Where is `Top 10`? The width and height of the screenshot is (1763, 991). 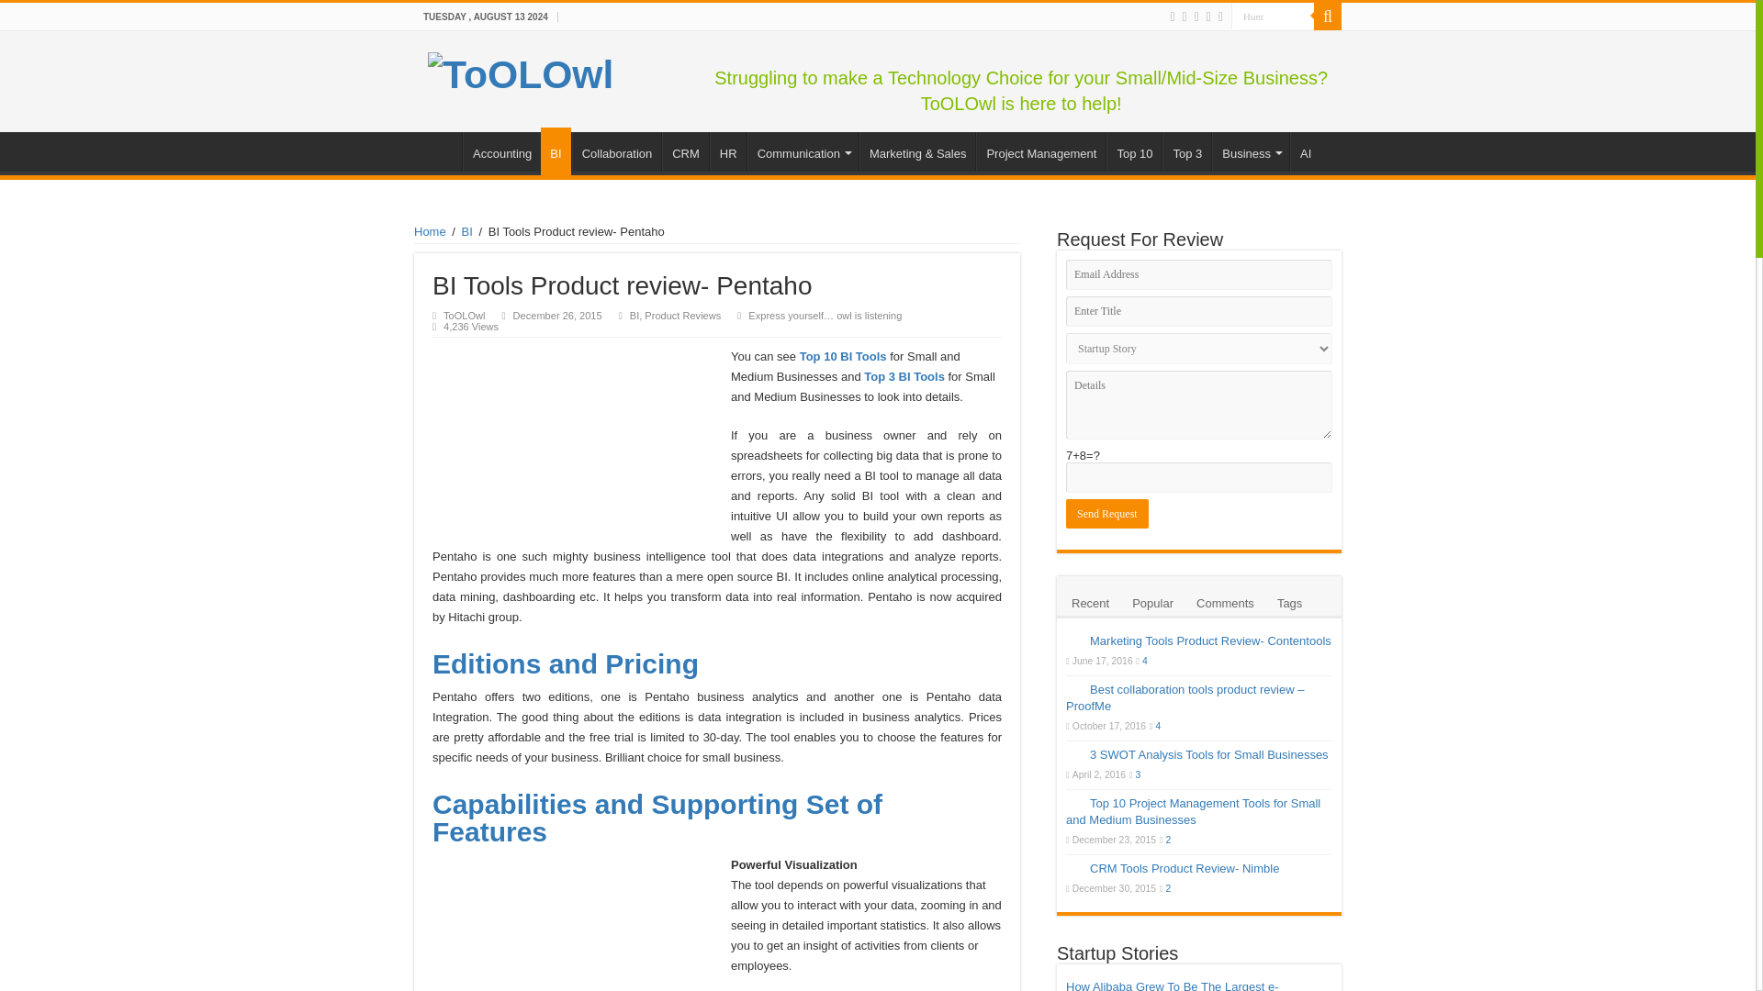
Top 10 is located at coordinates (1134, 150).